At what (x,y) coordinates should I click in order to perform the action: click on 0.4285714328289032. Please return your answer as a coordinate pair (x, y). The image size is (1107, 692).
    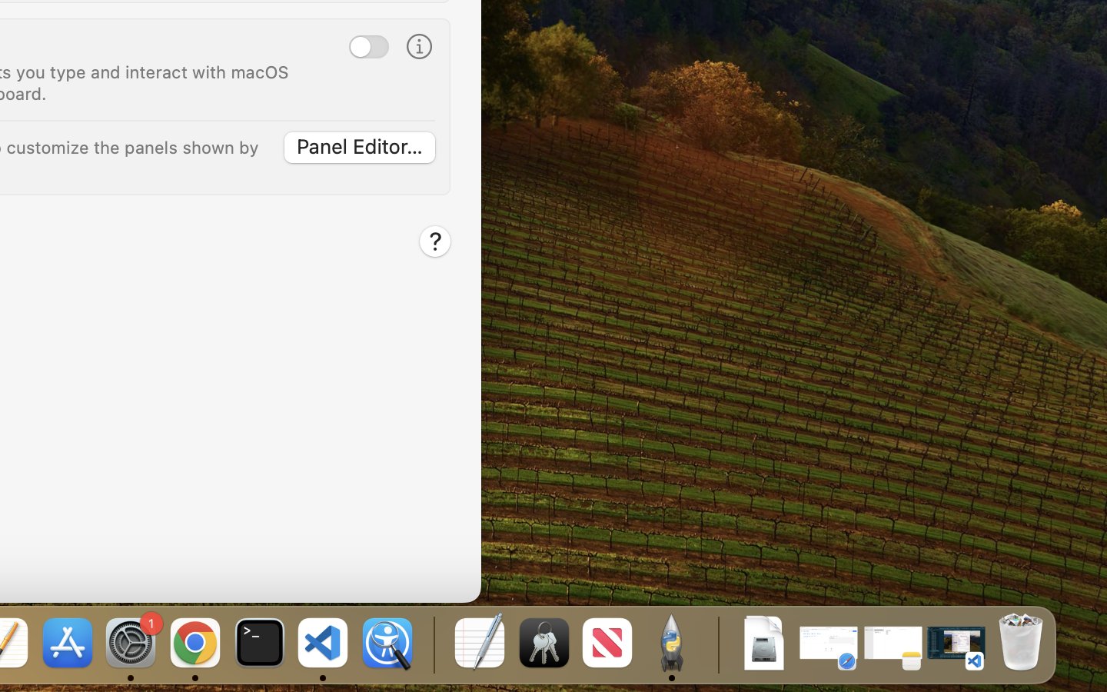
    Looking at the image, I should click on (432, 644).